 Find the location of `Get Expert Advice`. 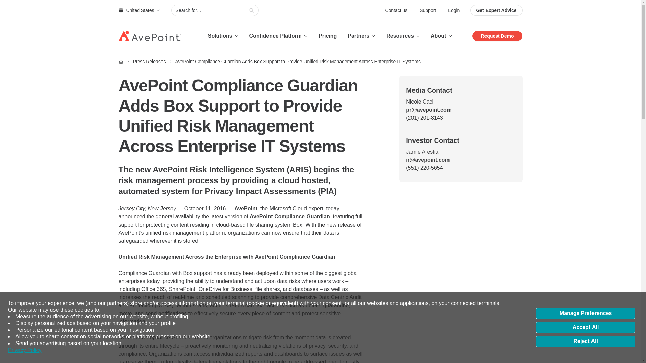

Get Expert Advice is located at coordinates (496, 10).